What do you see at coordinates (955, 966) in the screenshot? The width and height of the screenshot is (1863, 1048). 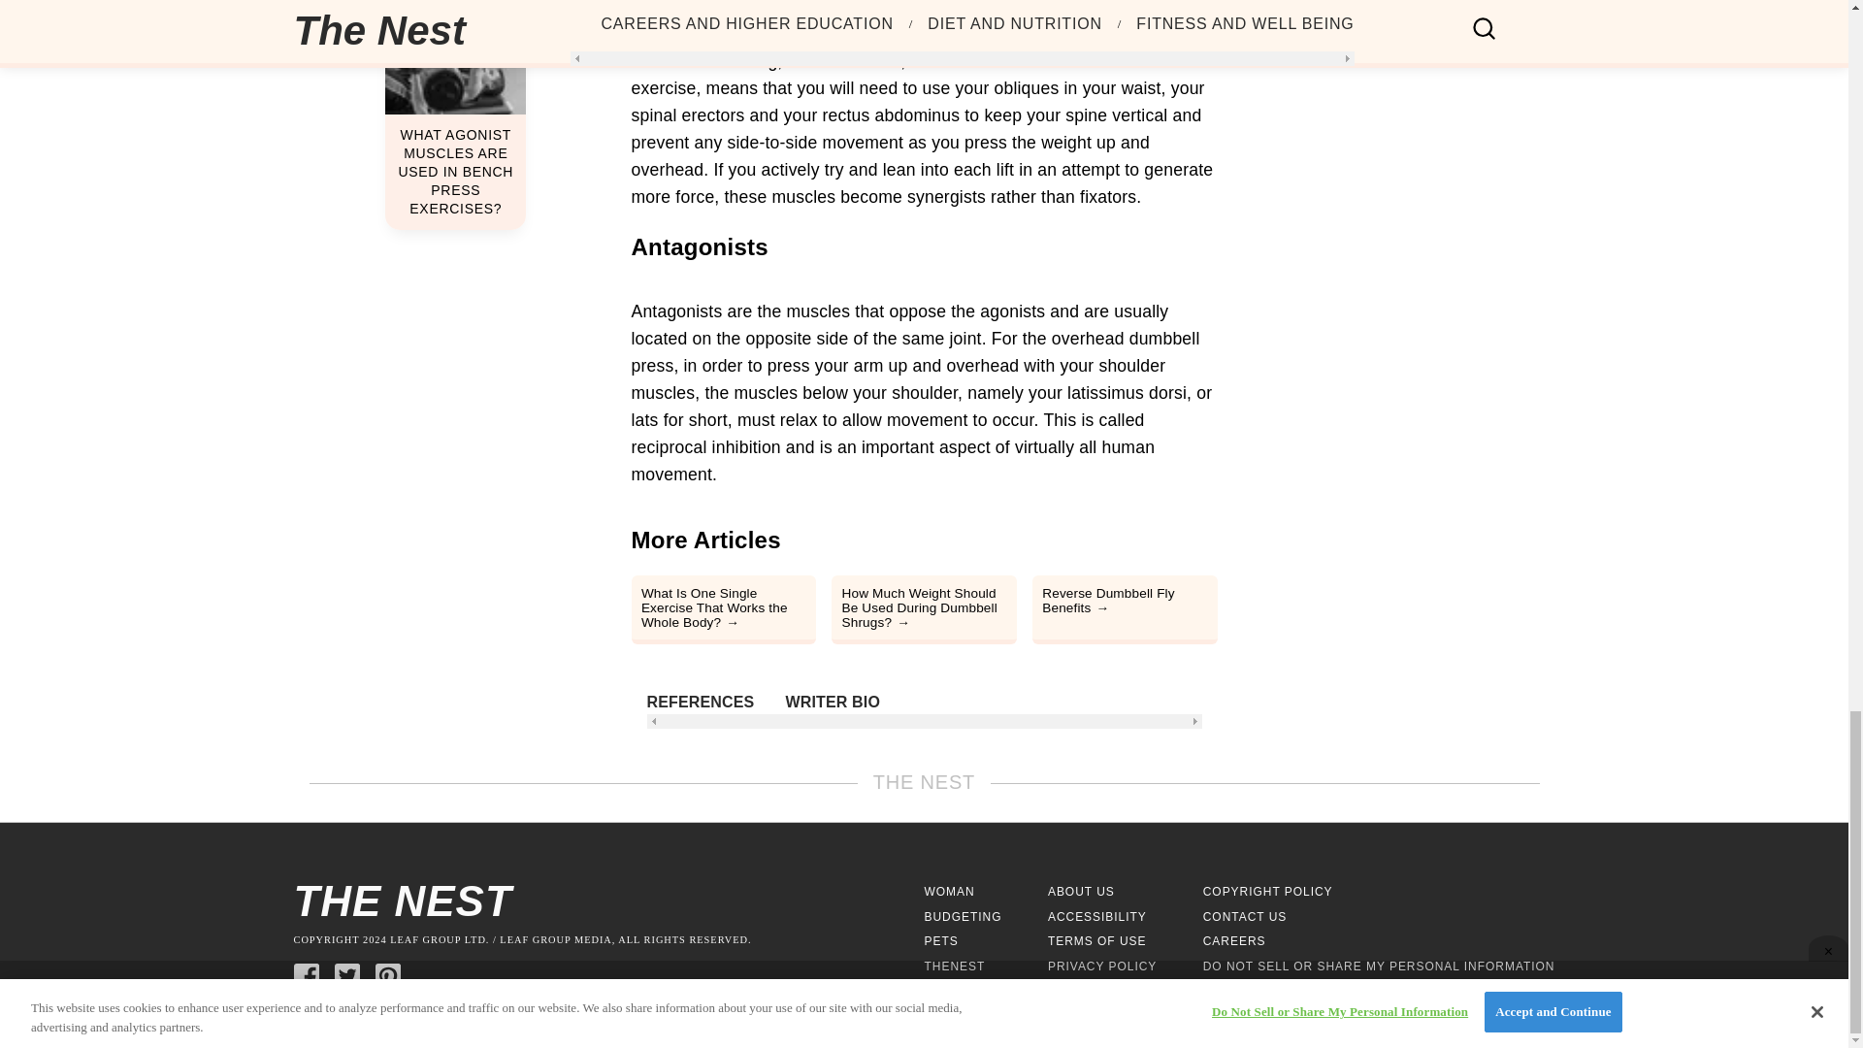 I see `THENEST` at bounding box center [955, 966].